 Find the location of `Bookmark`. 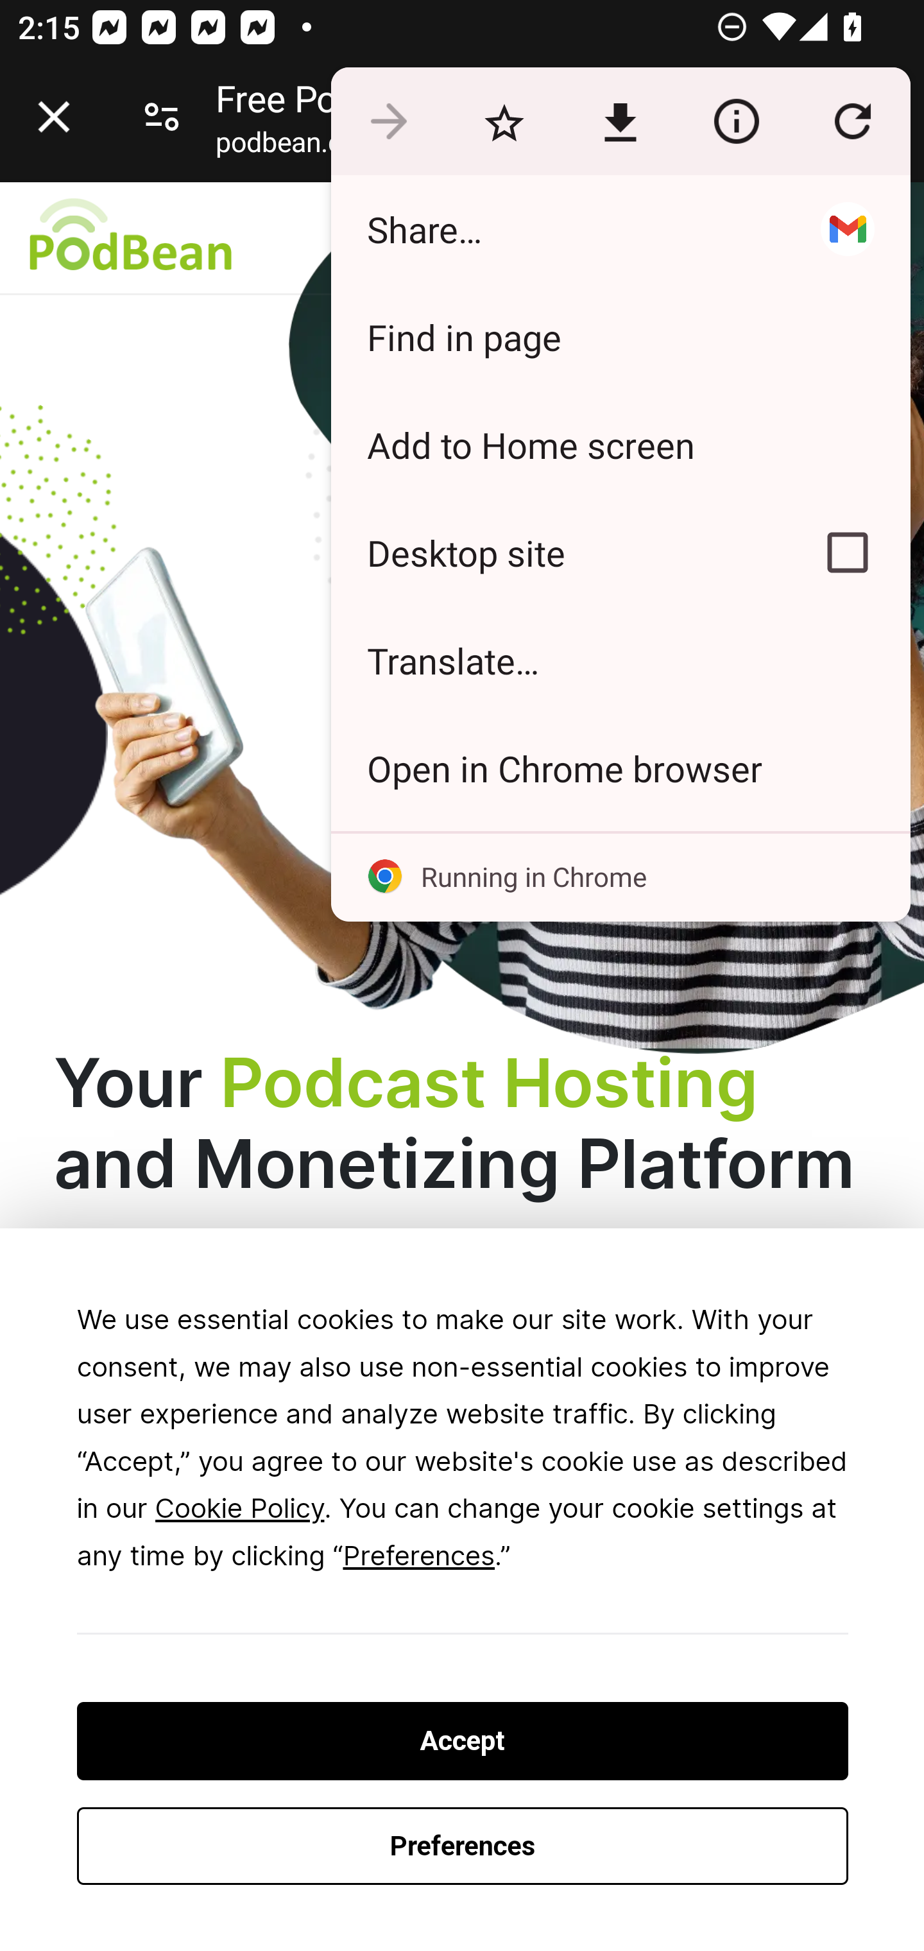

Bookmark is located at coordinates (504, 122).